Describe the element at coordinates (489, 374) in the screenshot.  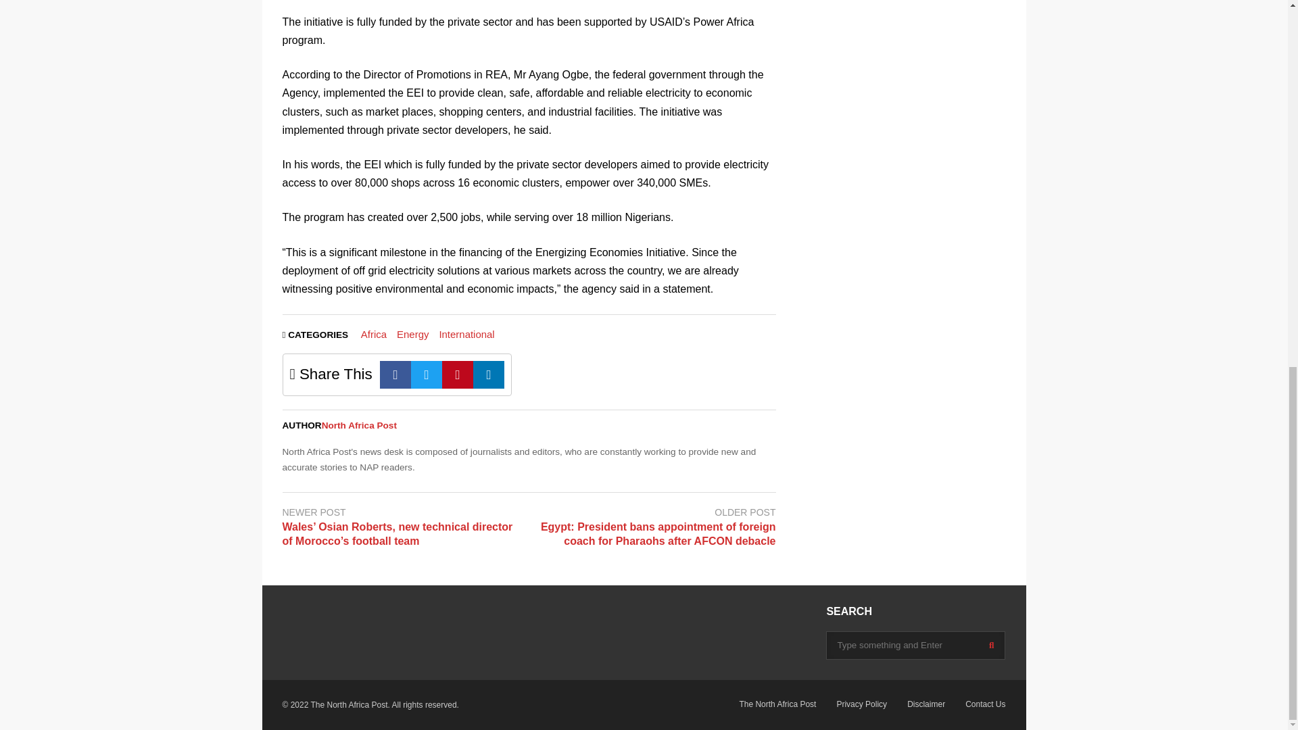
I see `Linkedin` at that location.